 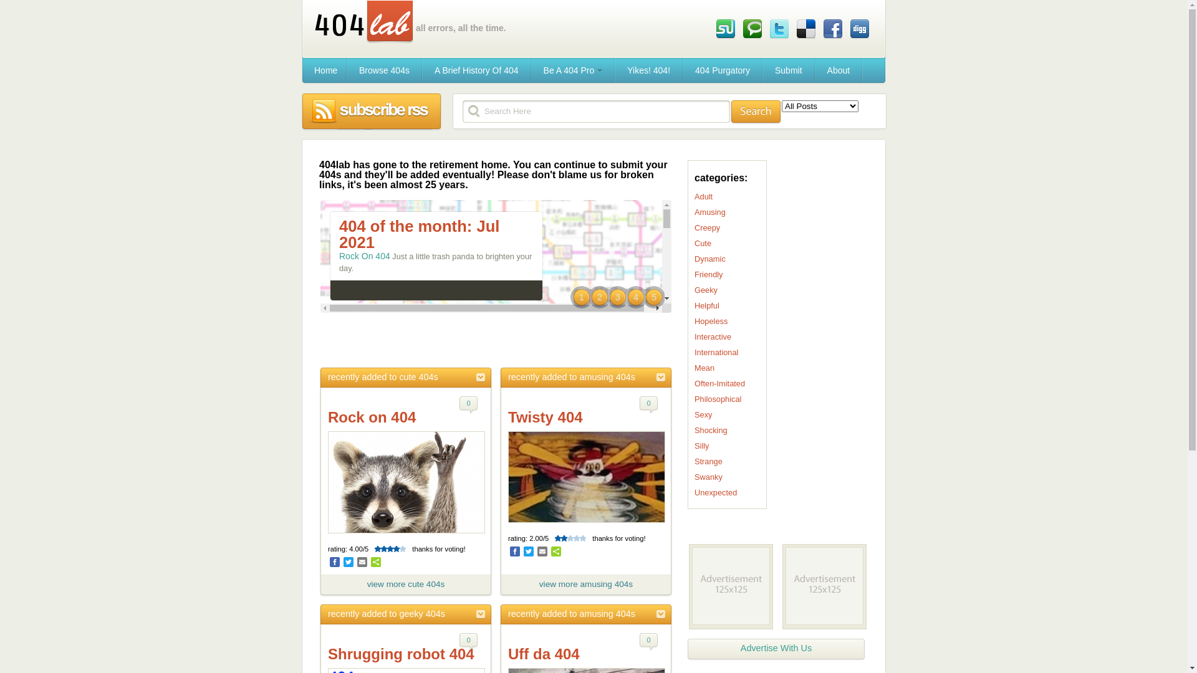 What do you see at coordinates (364, 594) in the screenshot?
I see `Hot Dog 404` at bounding box center [364, 594].